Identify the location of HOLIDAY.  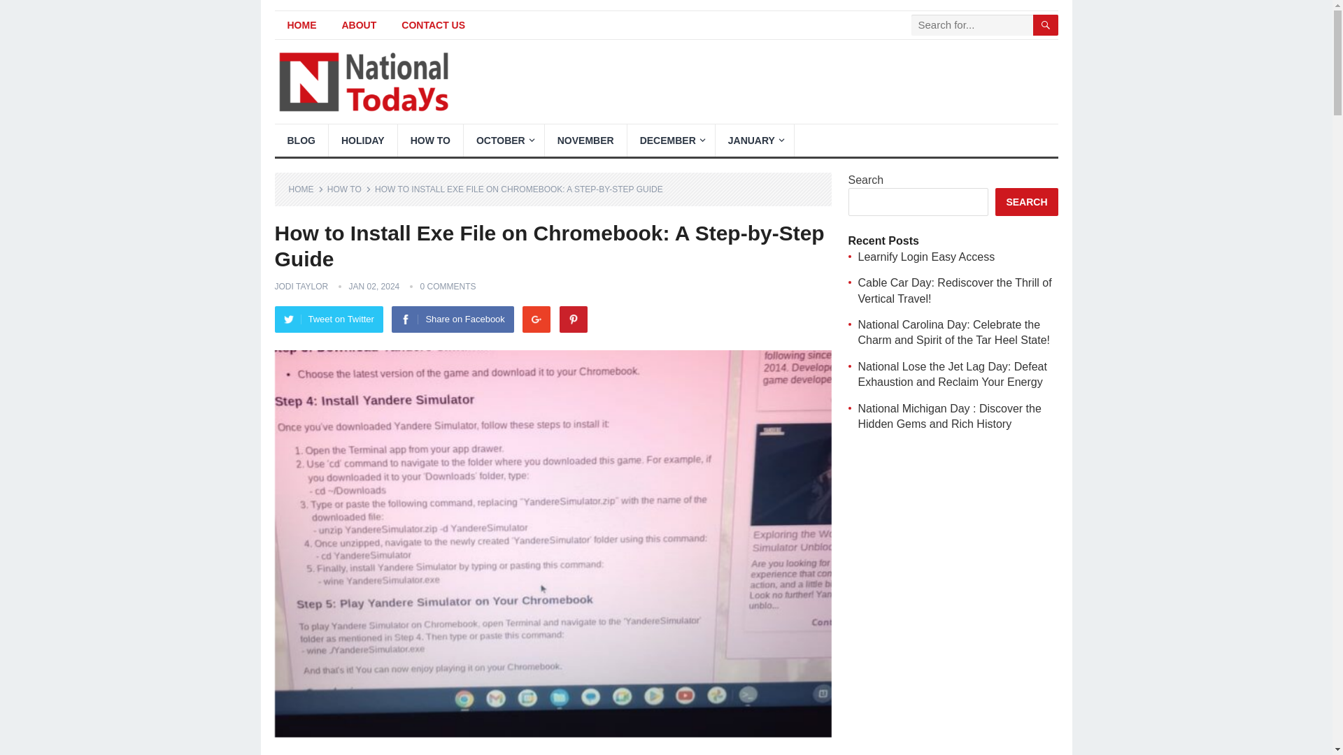
(363, 140).